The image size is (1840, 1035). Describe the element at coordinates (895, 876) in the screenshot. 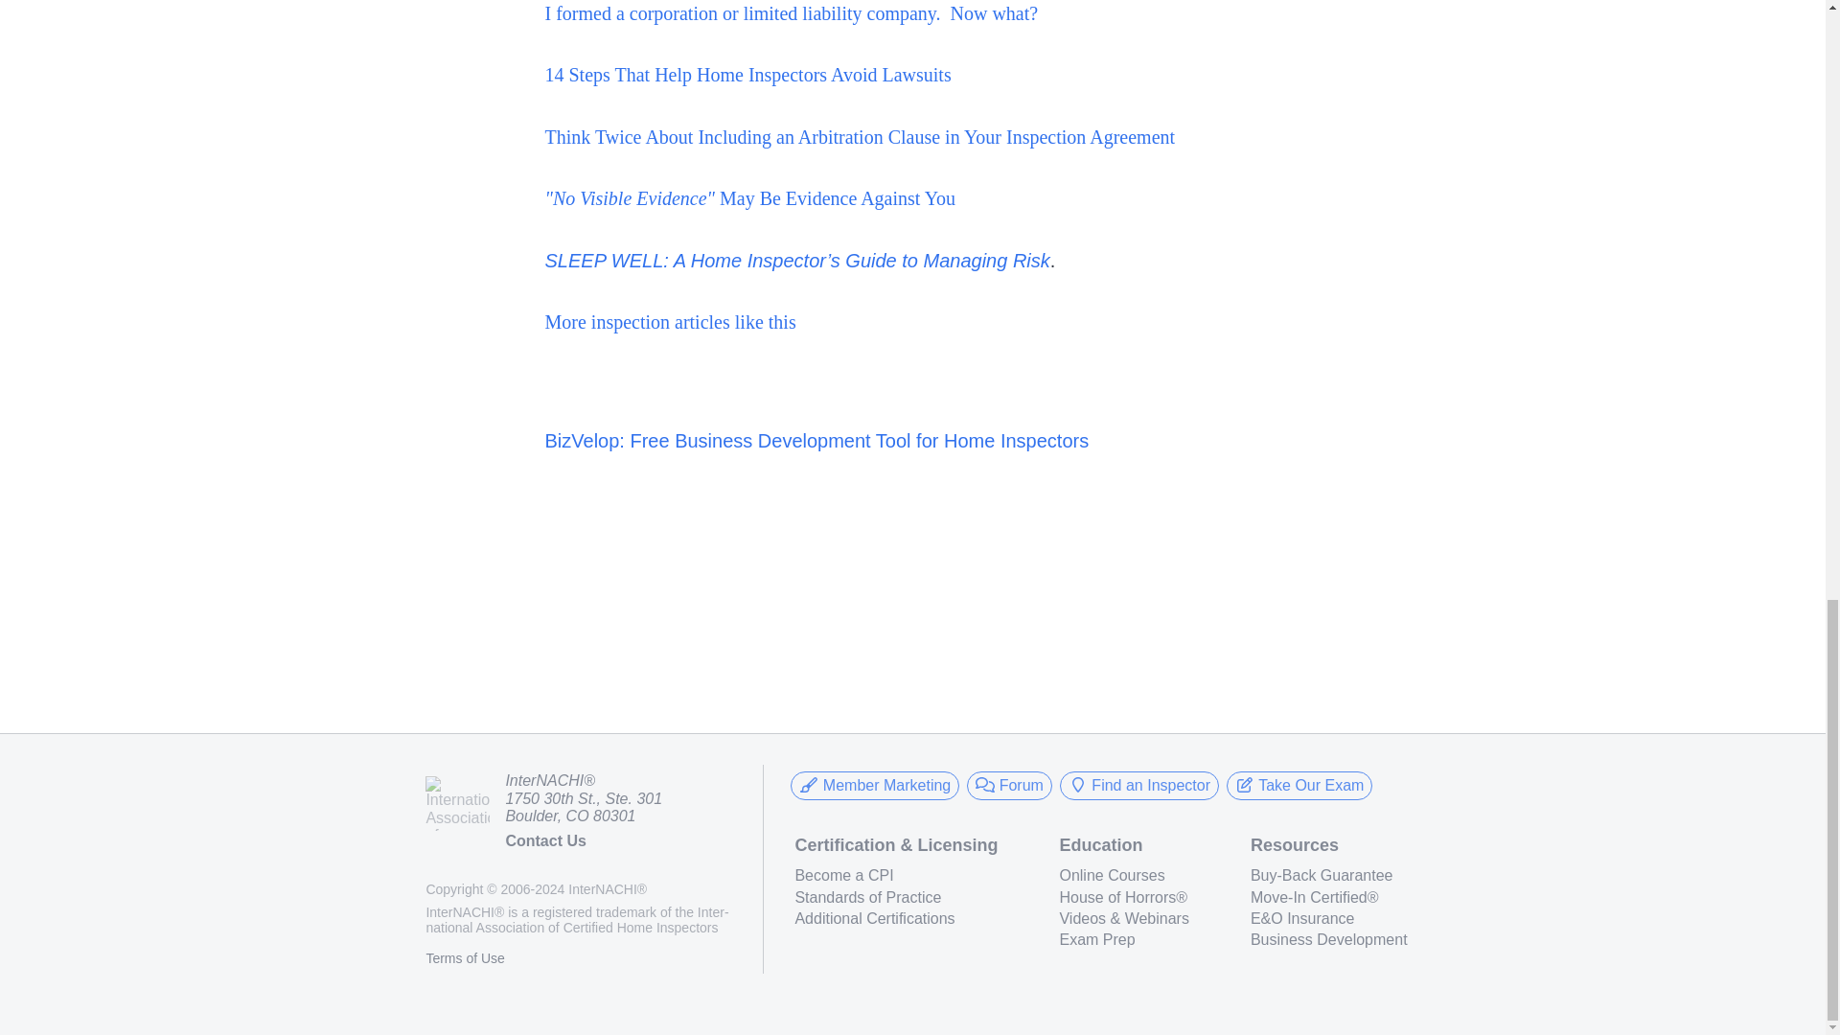

I see `Become a CPI` at that location.